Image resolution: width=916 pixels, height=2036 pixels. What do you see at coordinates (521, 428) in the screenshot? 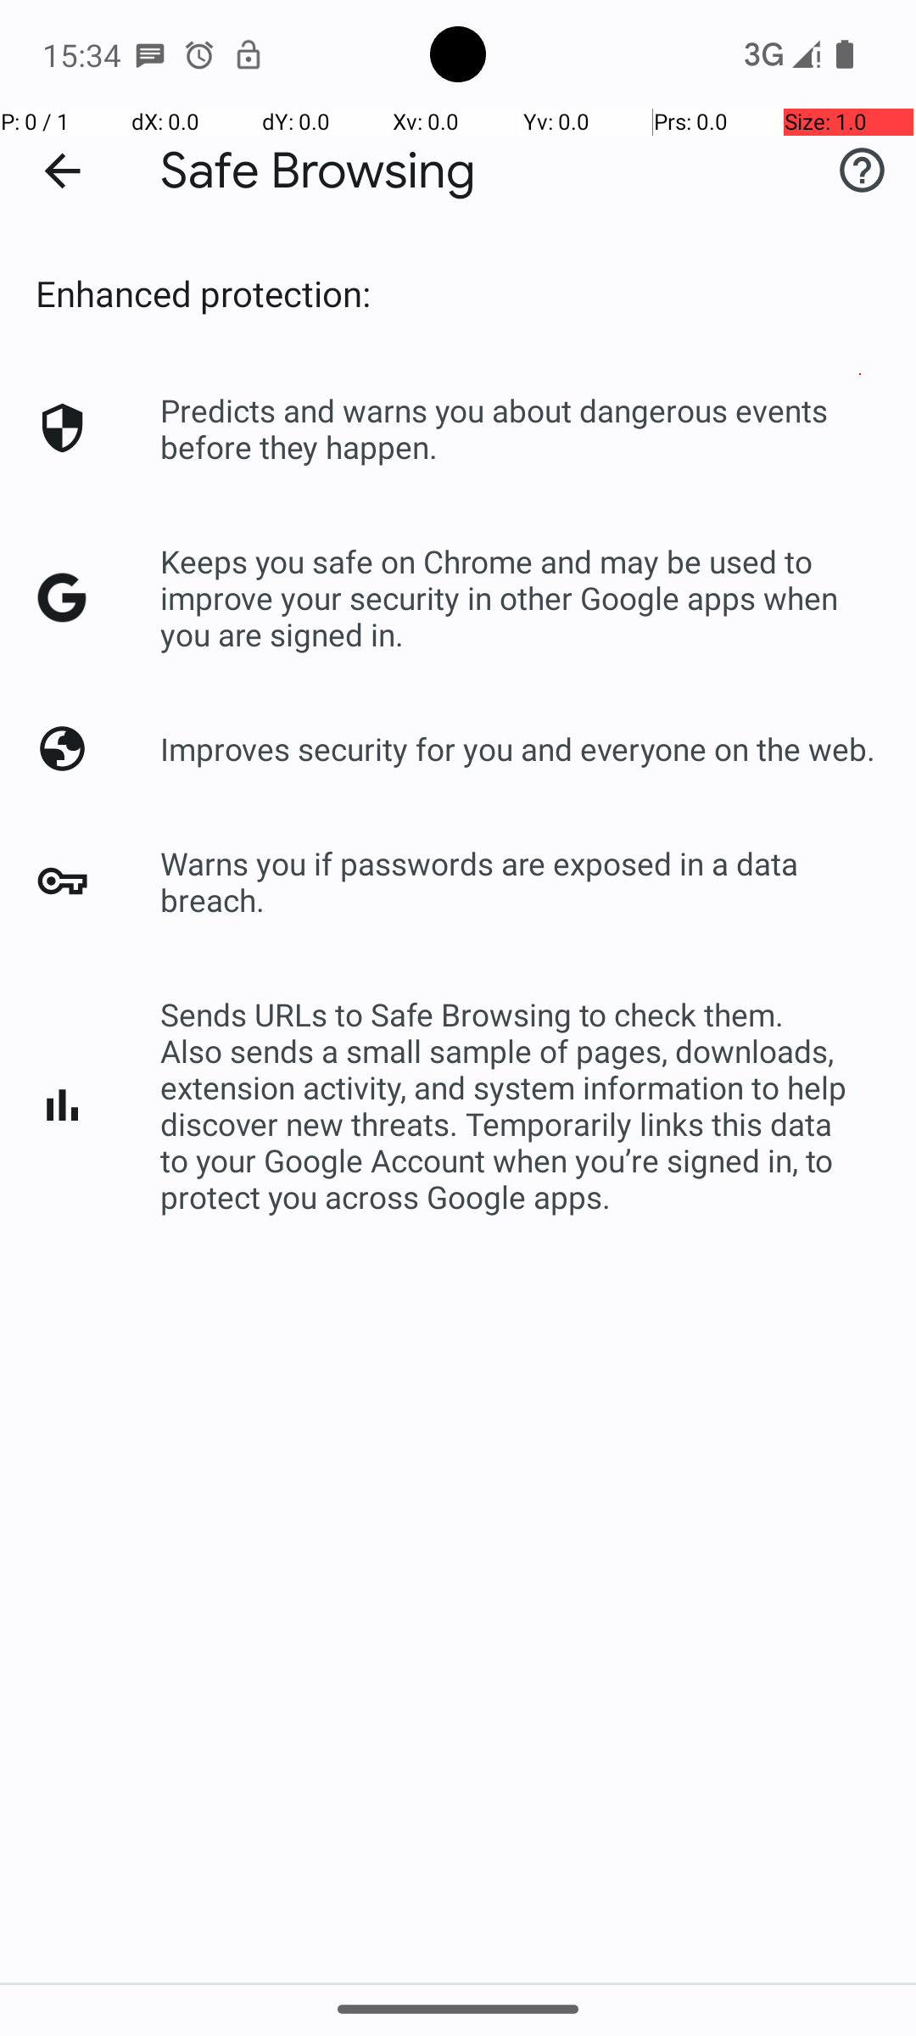
I see `Predicts and warns you about dangerous events before they happen.` at bounding box center [521, 428].